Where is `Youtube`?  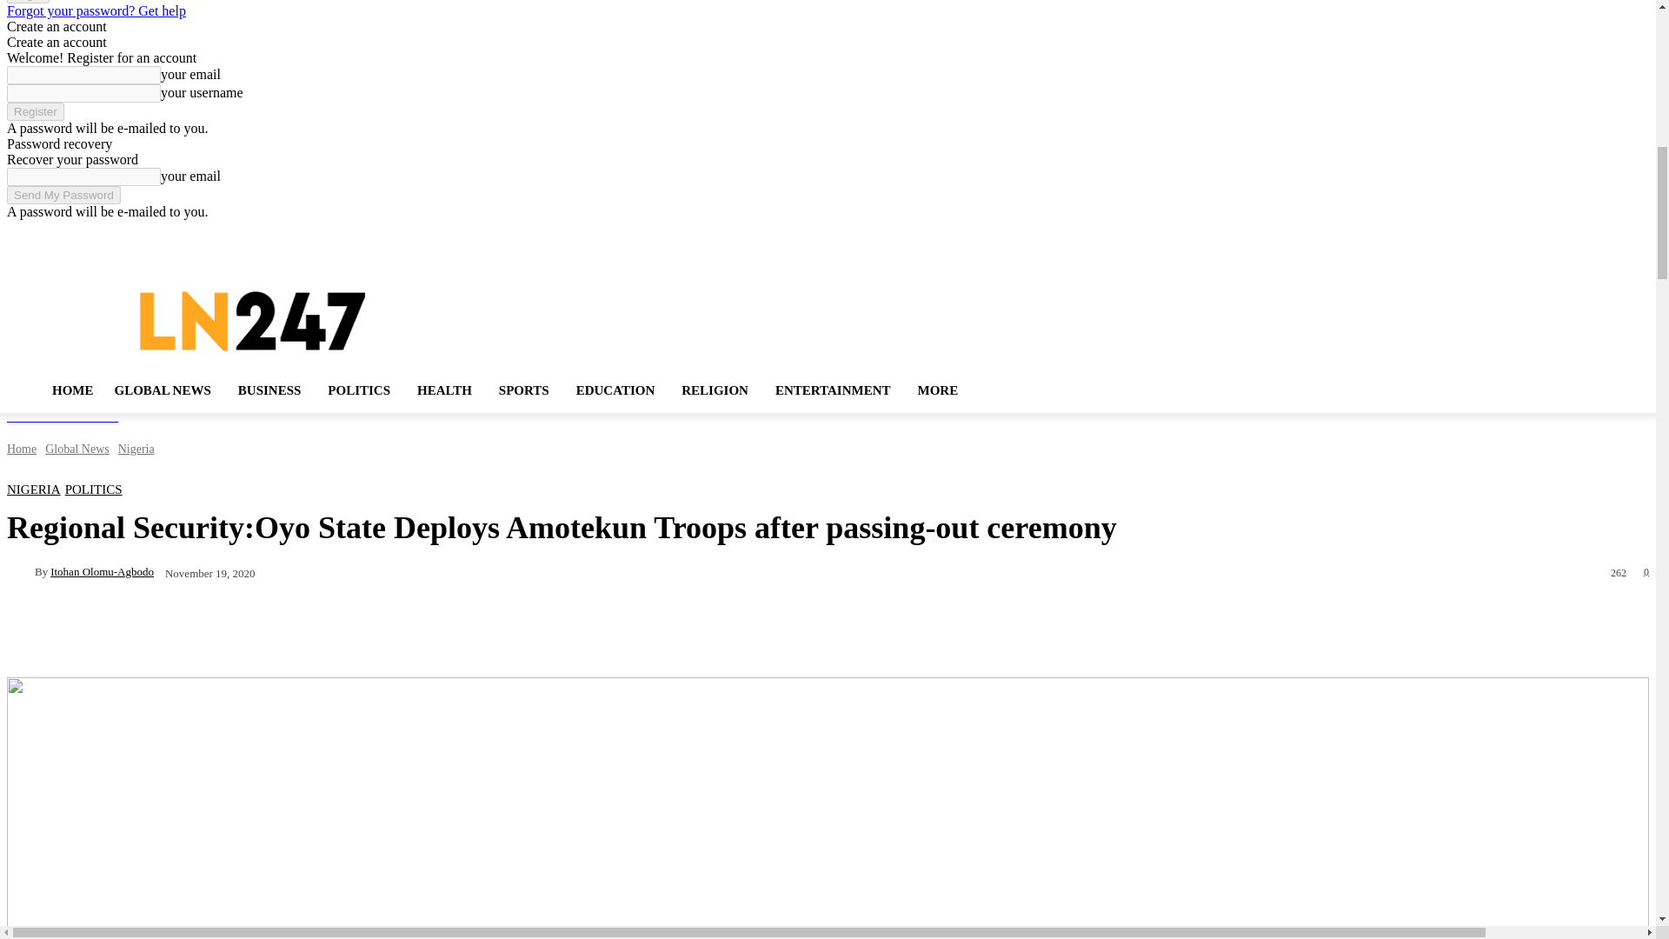 Youtube is located at coordinates (1615, 234).